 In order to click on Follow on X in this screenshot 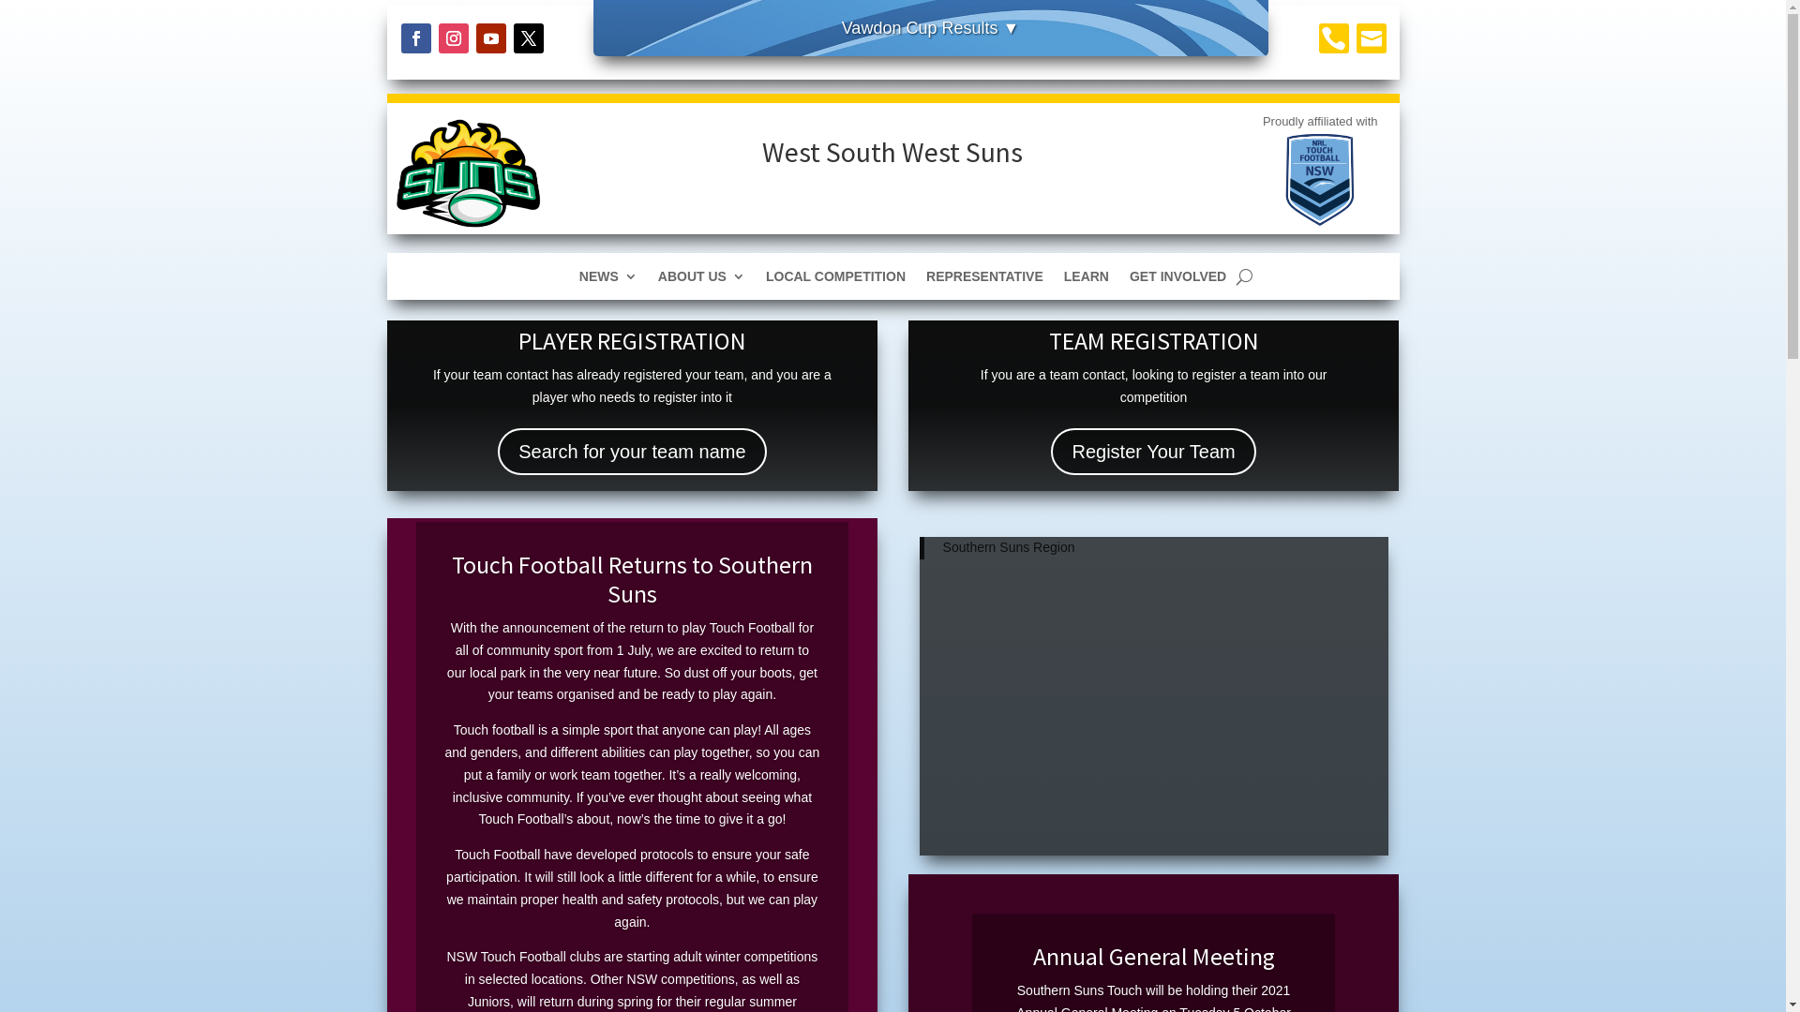, I will do `click(529, 38)`.